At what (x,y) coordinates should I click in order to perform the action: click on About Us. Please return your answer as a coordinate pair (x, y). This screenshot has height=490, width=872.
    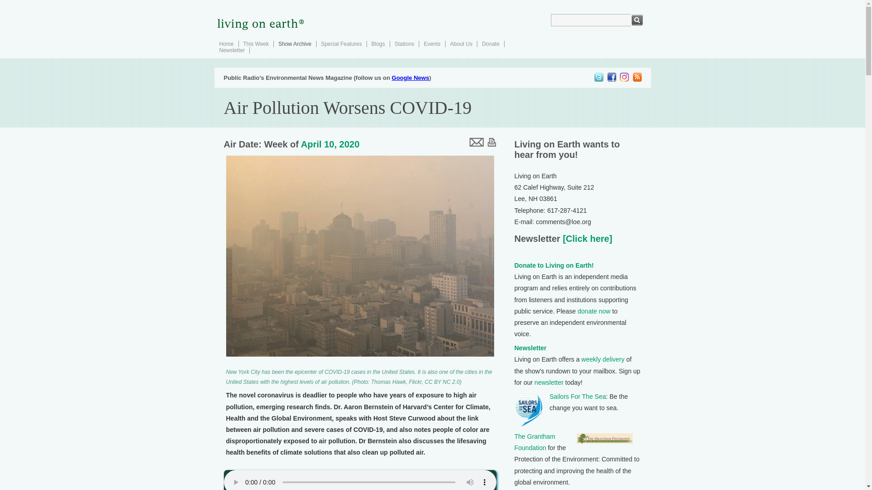
    Looking at the image, I should click on (461, 44).